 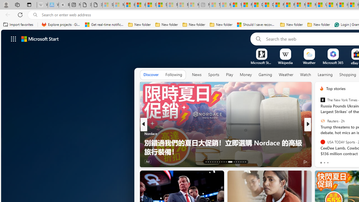 I want to click on Money, so click(x=246, y=75).